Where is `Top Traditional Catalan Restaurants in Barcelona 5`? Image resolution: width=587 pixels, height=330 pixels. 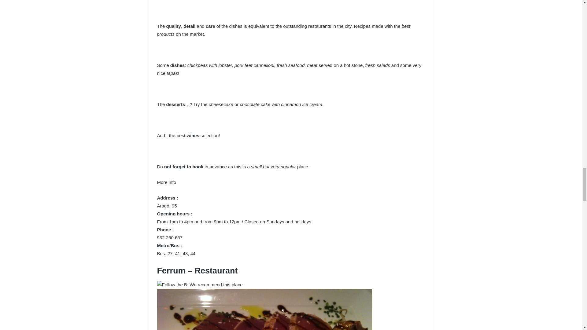 Top Traditional Catalan Restaurants in Barcelona 5 is located at coordinates (265, 309).